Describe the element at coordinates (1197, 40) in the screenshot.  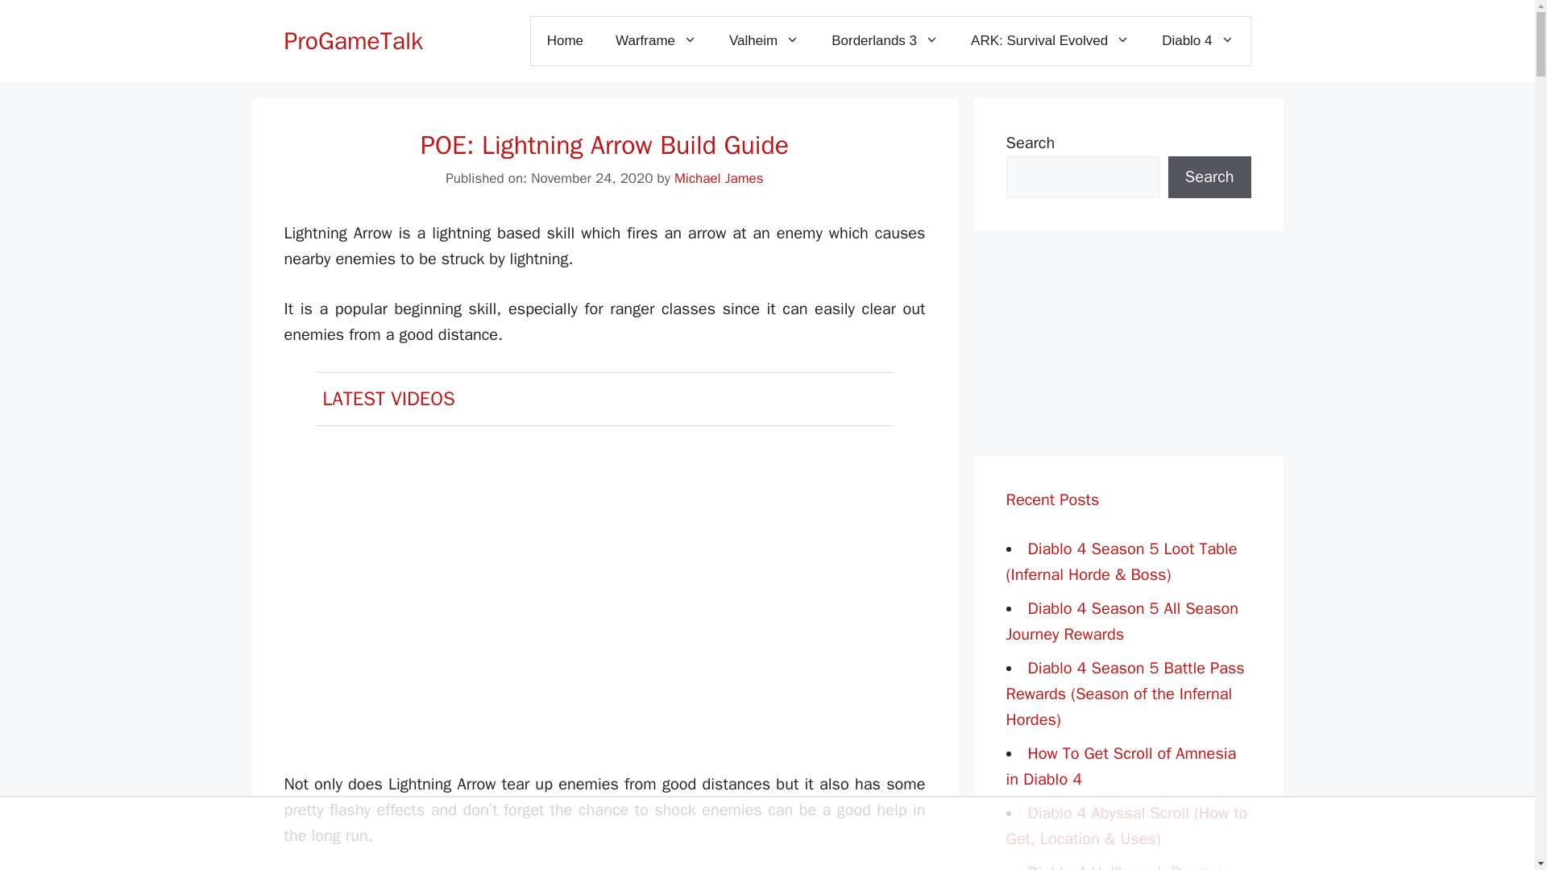
I see `Diablo 4` at that location.